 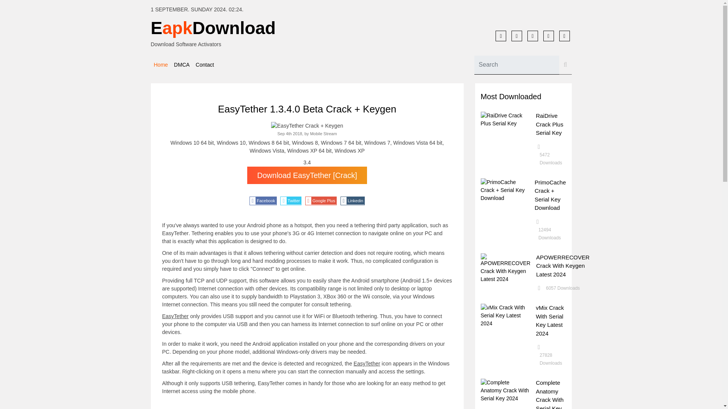 What do you see at coordinates (253, 28) in the screenshot?
I see `EapkDownload` at bounding box center [253, 28].